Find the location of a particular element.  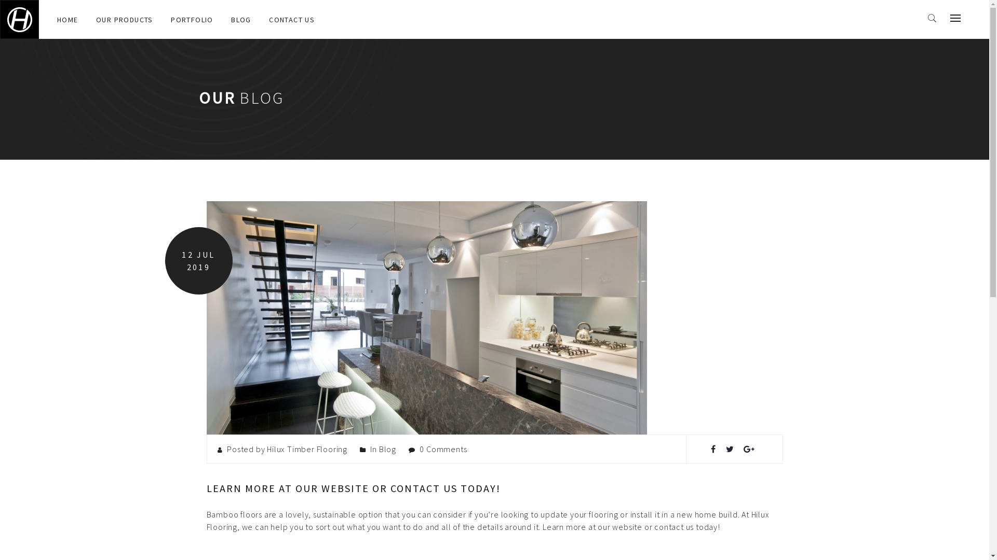

OUR PRODUCTS is located at coordinates (125, 19).